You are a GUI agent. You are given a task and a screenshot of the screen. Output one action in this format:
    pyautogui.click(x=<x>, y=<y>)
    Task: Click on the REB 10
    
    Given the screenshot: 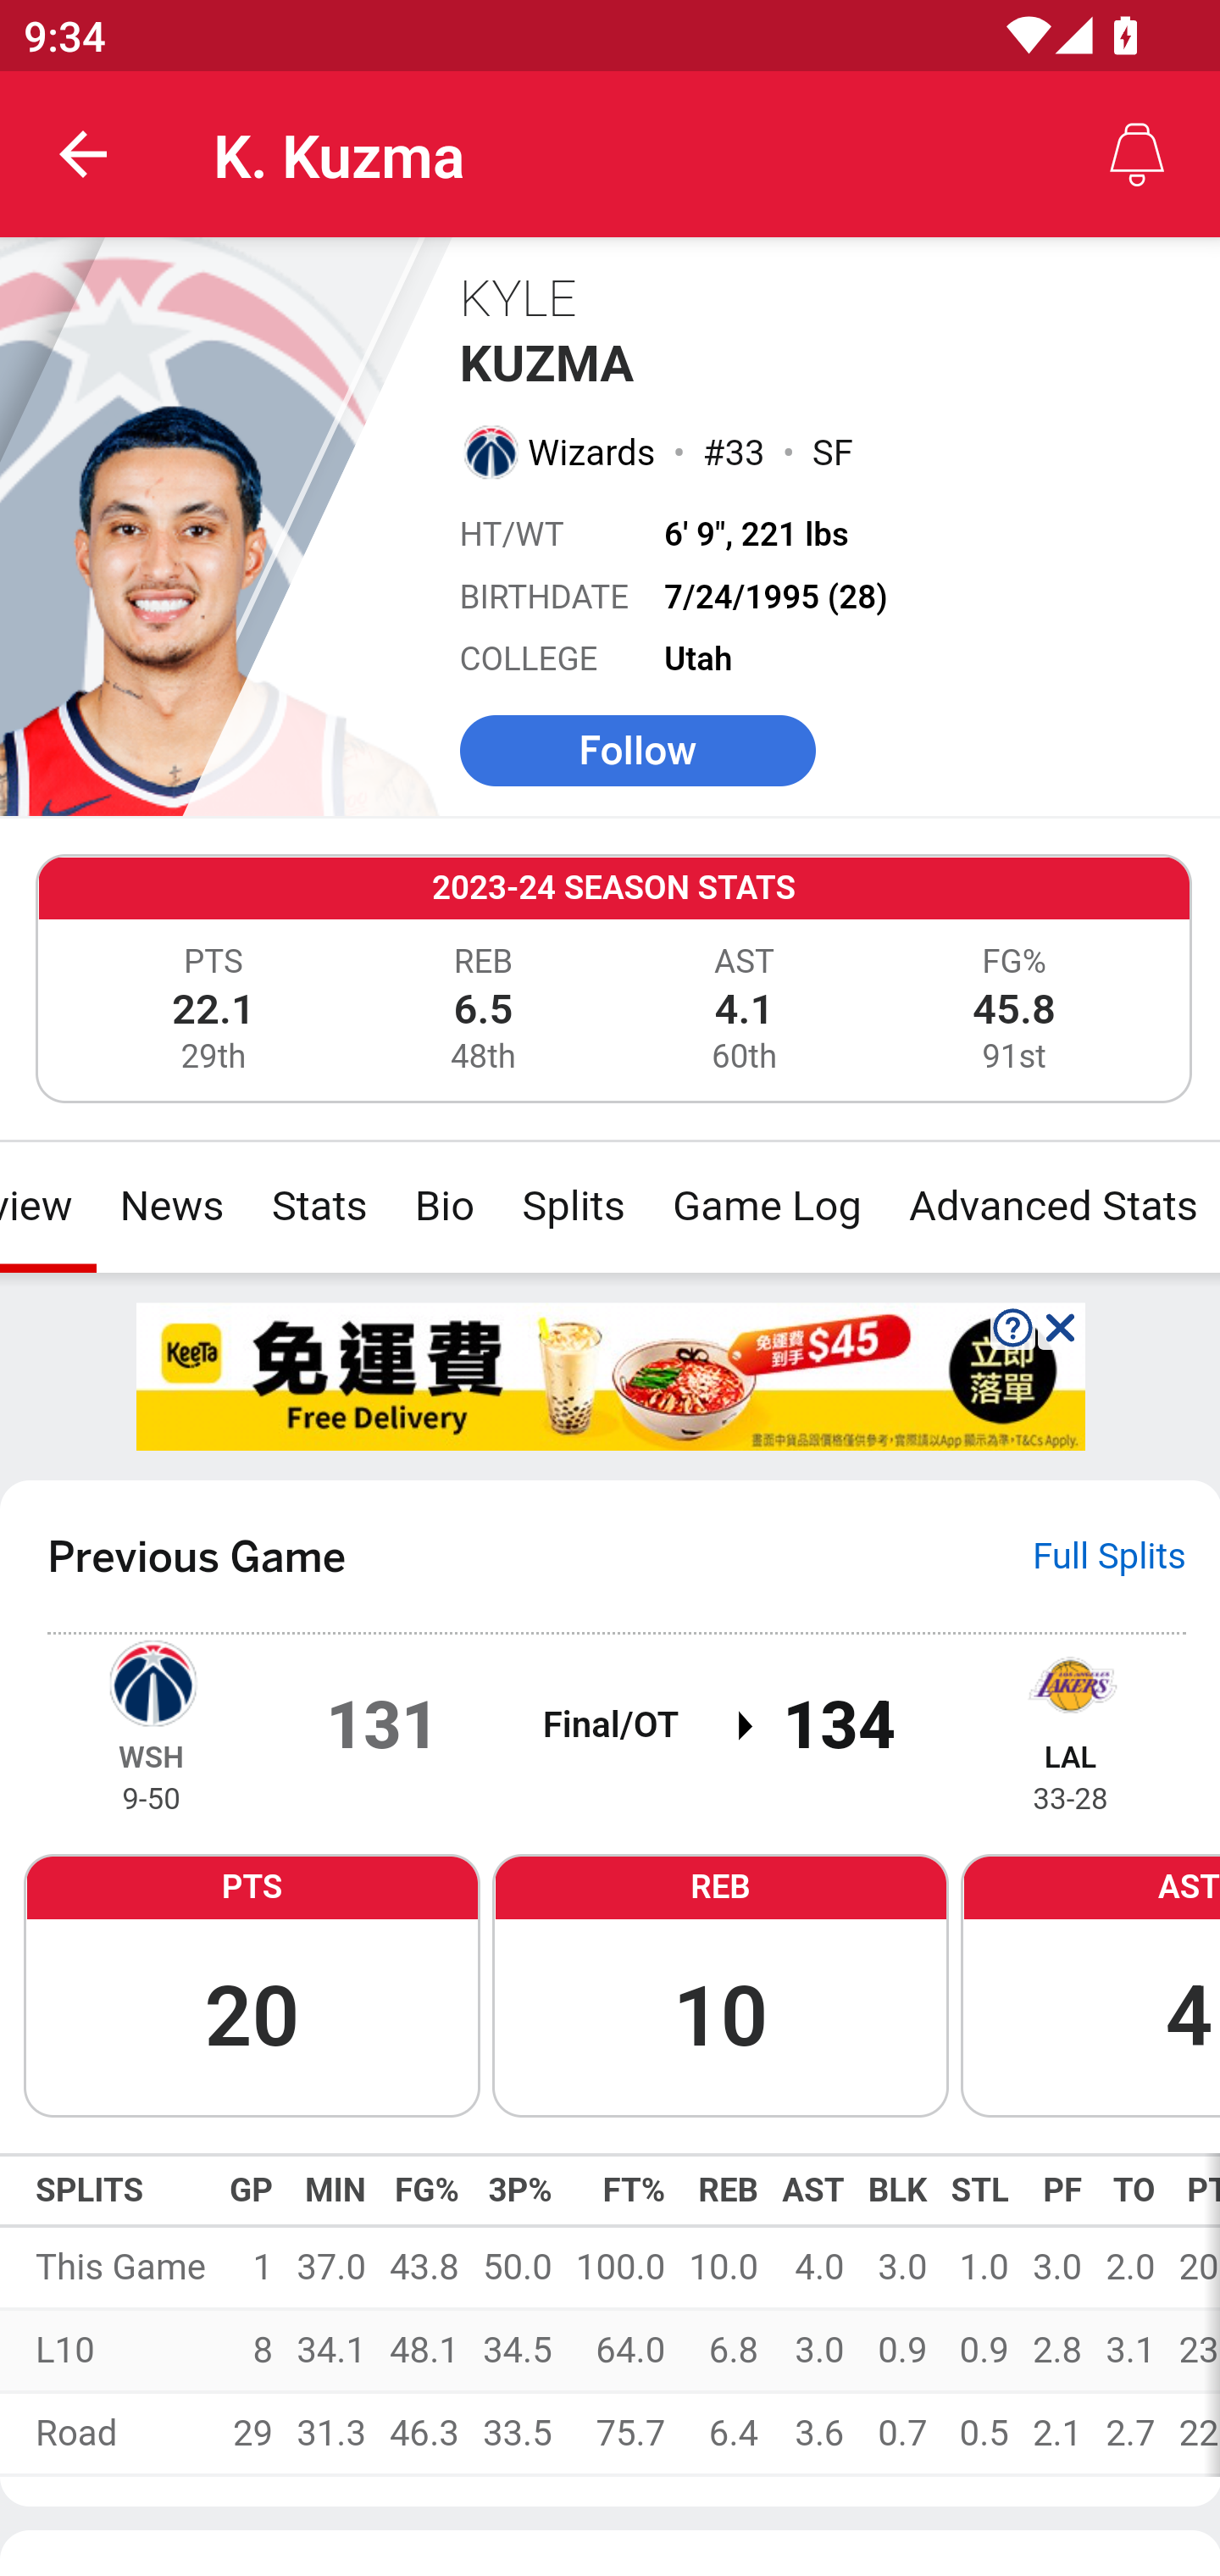 What is the action you would take?
    pyautogui.click(x=720, y=1983)
    